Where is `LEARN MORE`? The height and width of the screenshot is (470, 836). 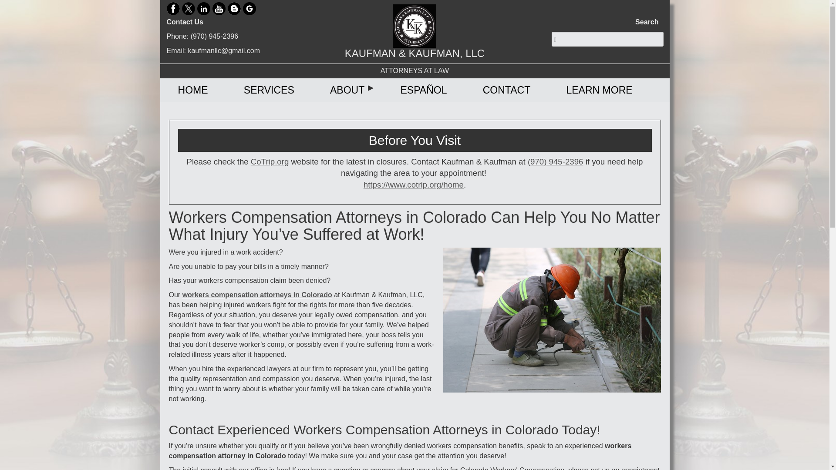
LEARN MORE is located at coordinates (599, 91).